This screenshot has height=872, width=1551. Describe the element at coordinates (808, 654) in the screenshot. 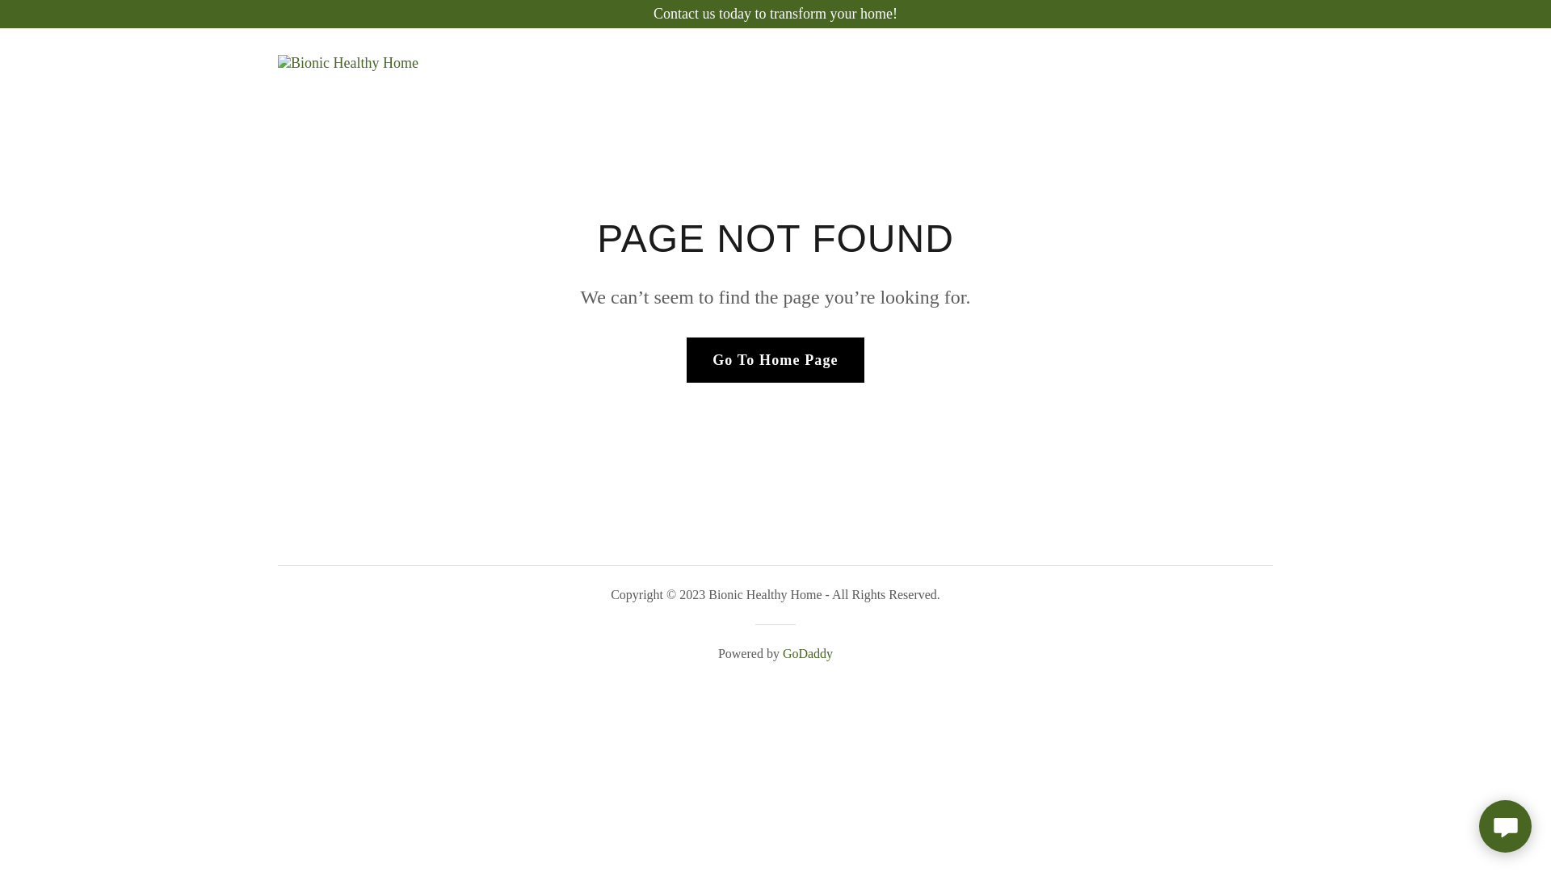

I see `GoDaddy` at that location.